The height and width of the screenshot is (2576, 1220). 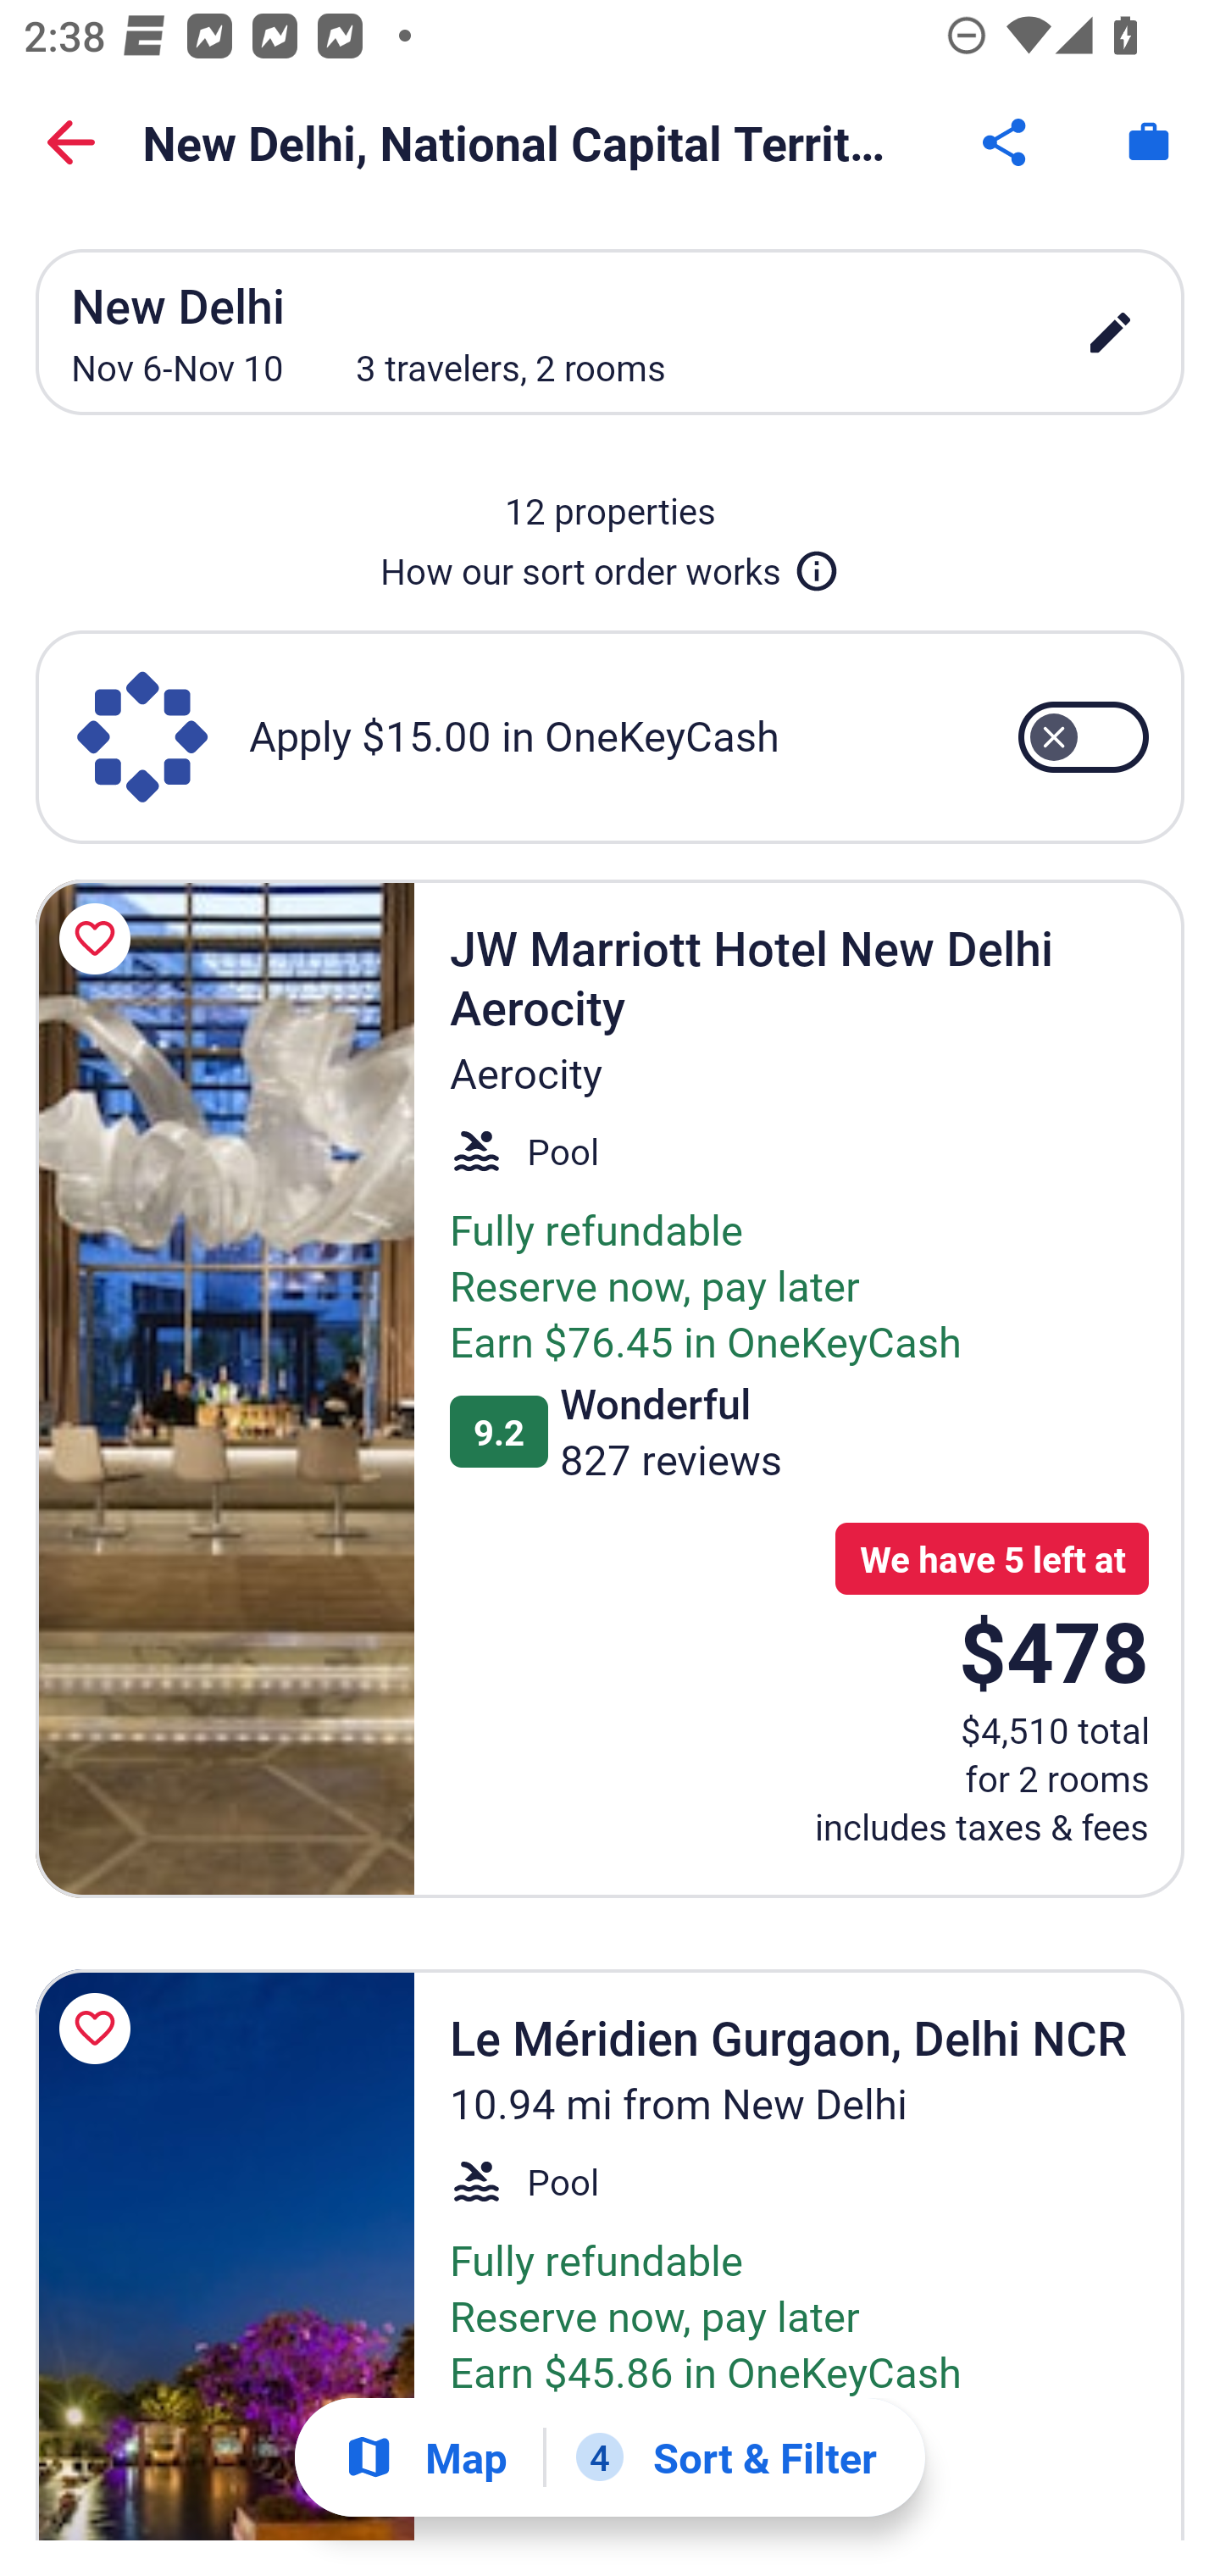 I want to click on Le Méridien Gurgaon, Delhi NCR, so click(x=225, y=2254).